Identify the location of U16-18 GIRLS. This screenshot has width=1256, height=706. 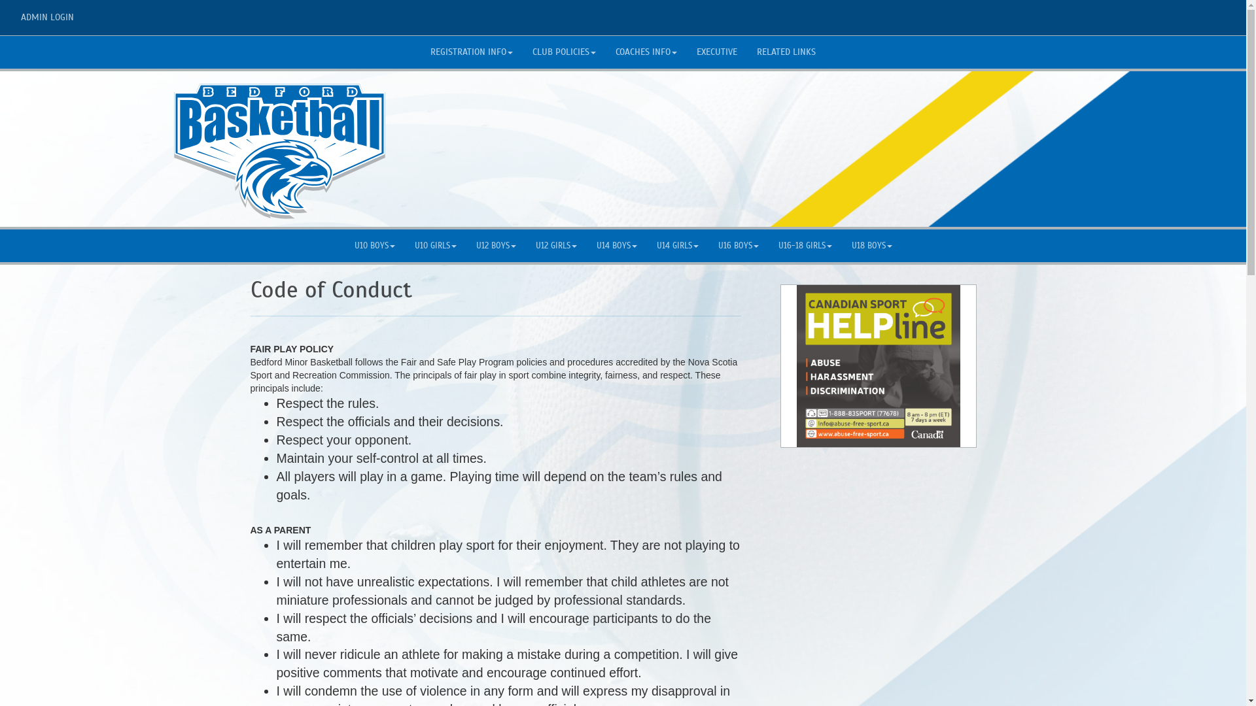
(805, 246).